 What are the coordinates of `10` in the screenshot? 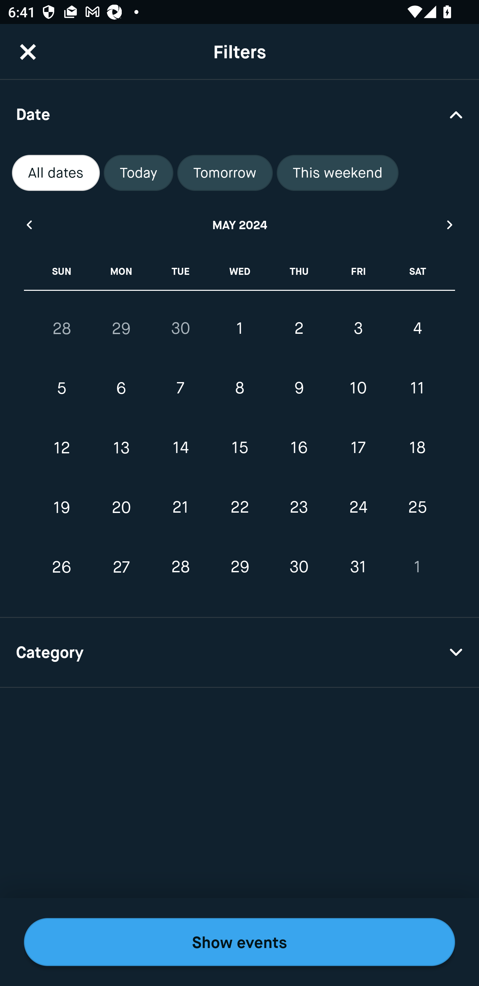 It's located at (358, 388).